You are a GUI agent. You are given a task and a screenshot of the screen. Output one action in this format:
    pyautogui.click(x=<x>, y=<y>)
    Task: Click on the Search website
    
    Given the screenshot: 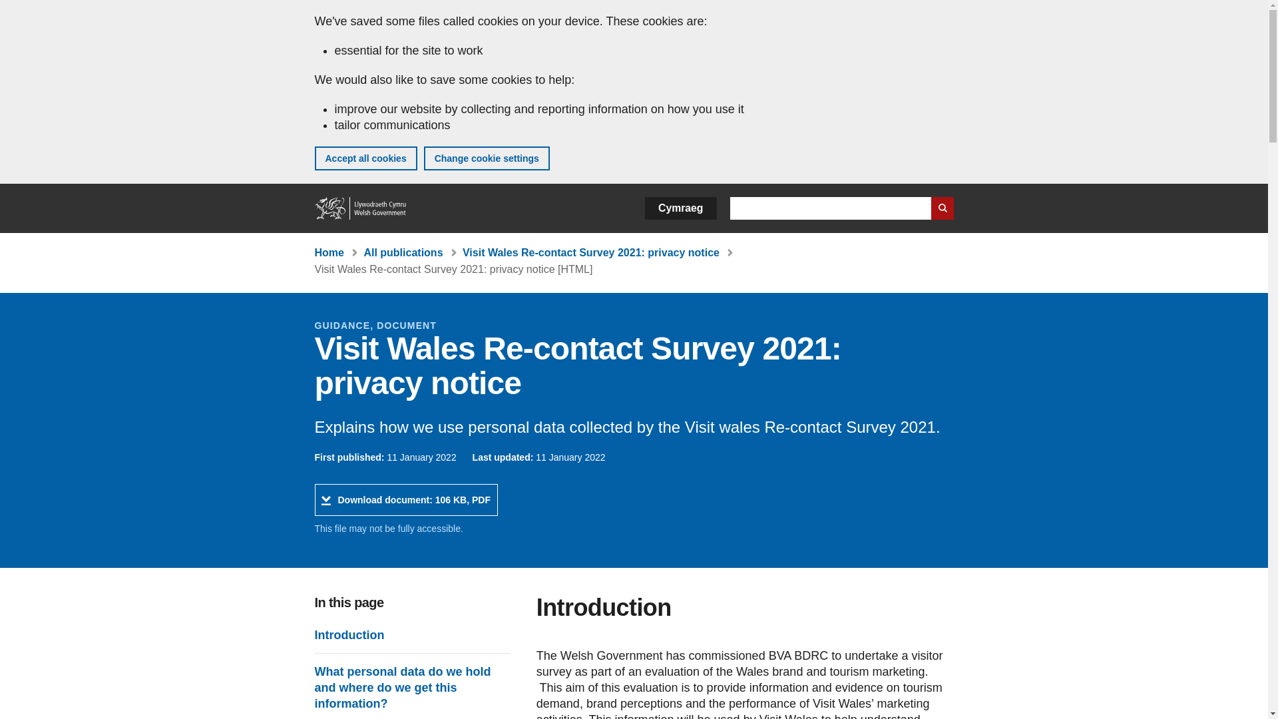 What is the action you would take?
    pyautogui.click(x=941, y=208)
    